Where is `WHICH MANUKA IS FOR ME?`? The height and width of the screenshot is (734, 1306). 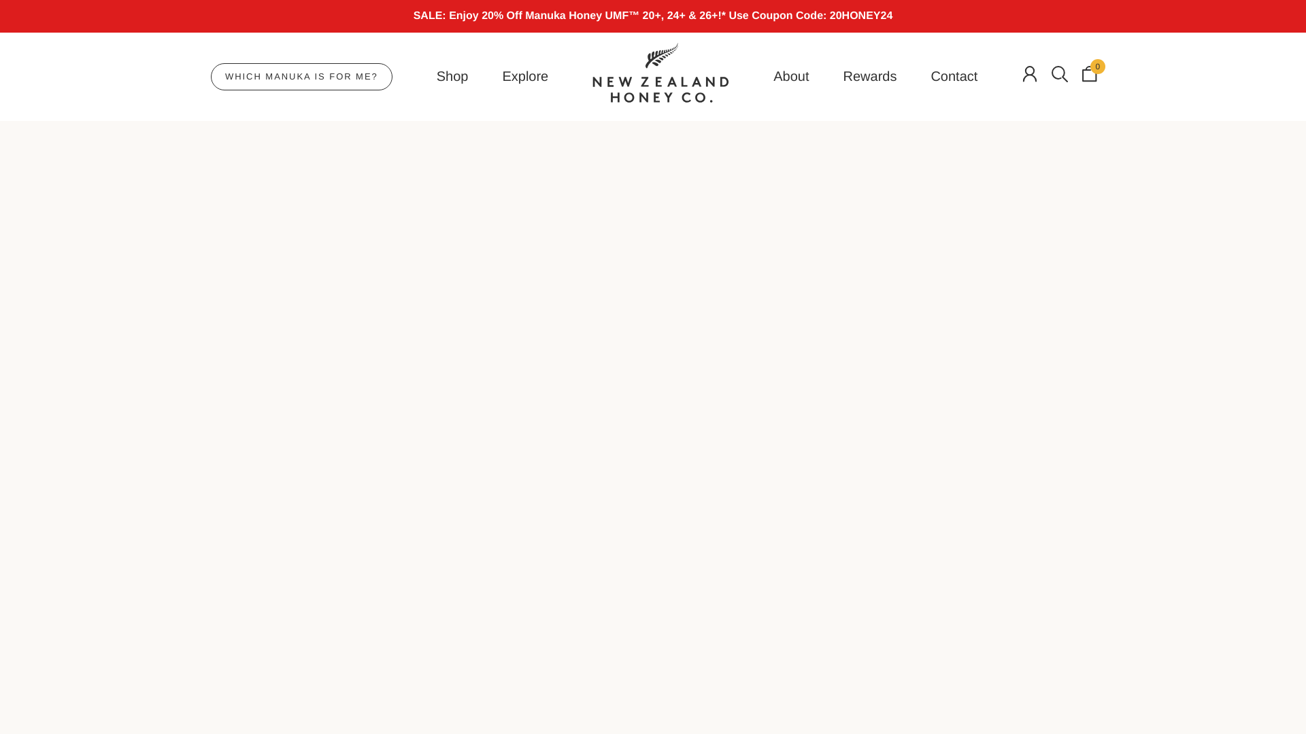
WHICH MANUKA IS FOR ME? is located at coordinates (301, 76).